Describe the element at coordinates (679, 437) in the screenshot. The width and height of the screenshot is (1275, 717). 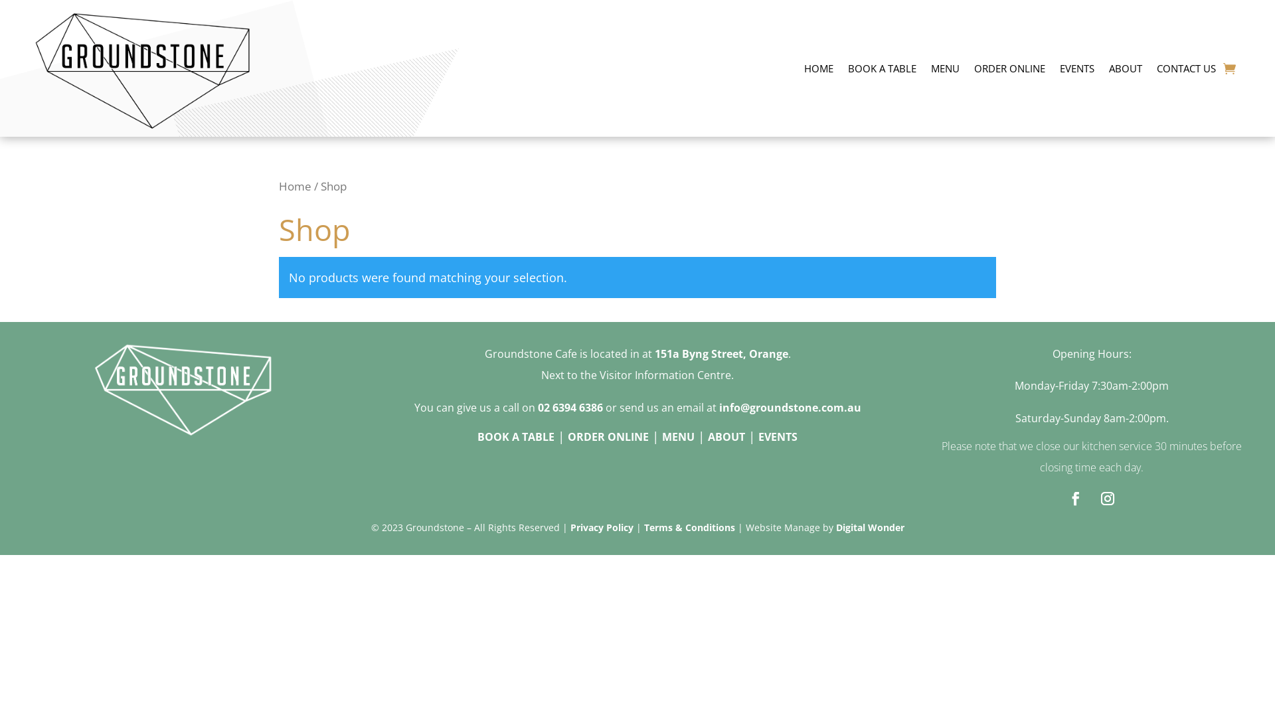
I see `MENU` at that location.